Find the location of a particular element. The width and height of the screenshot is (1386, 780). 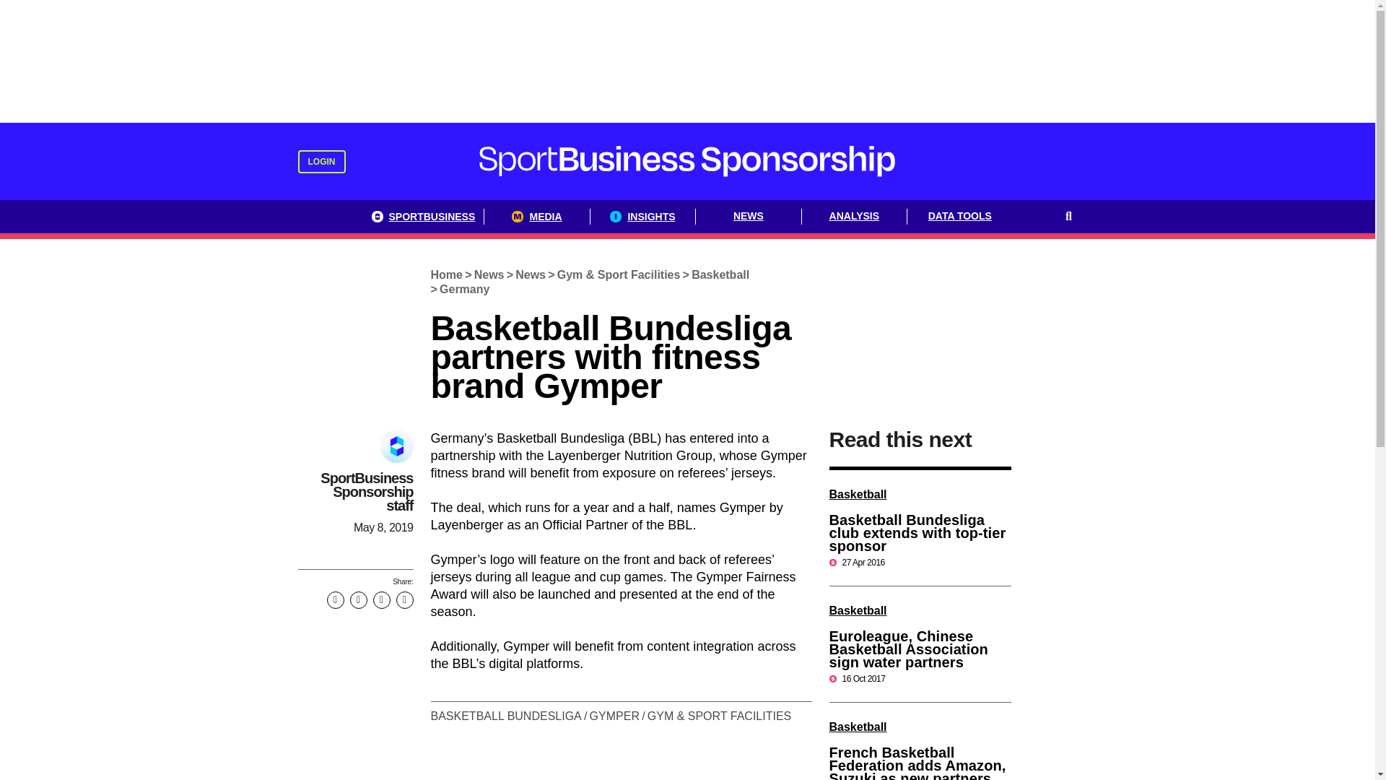

INSIGHTS is located at coordinates (642, 217).